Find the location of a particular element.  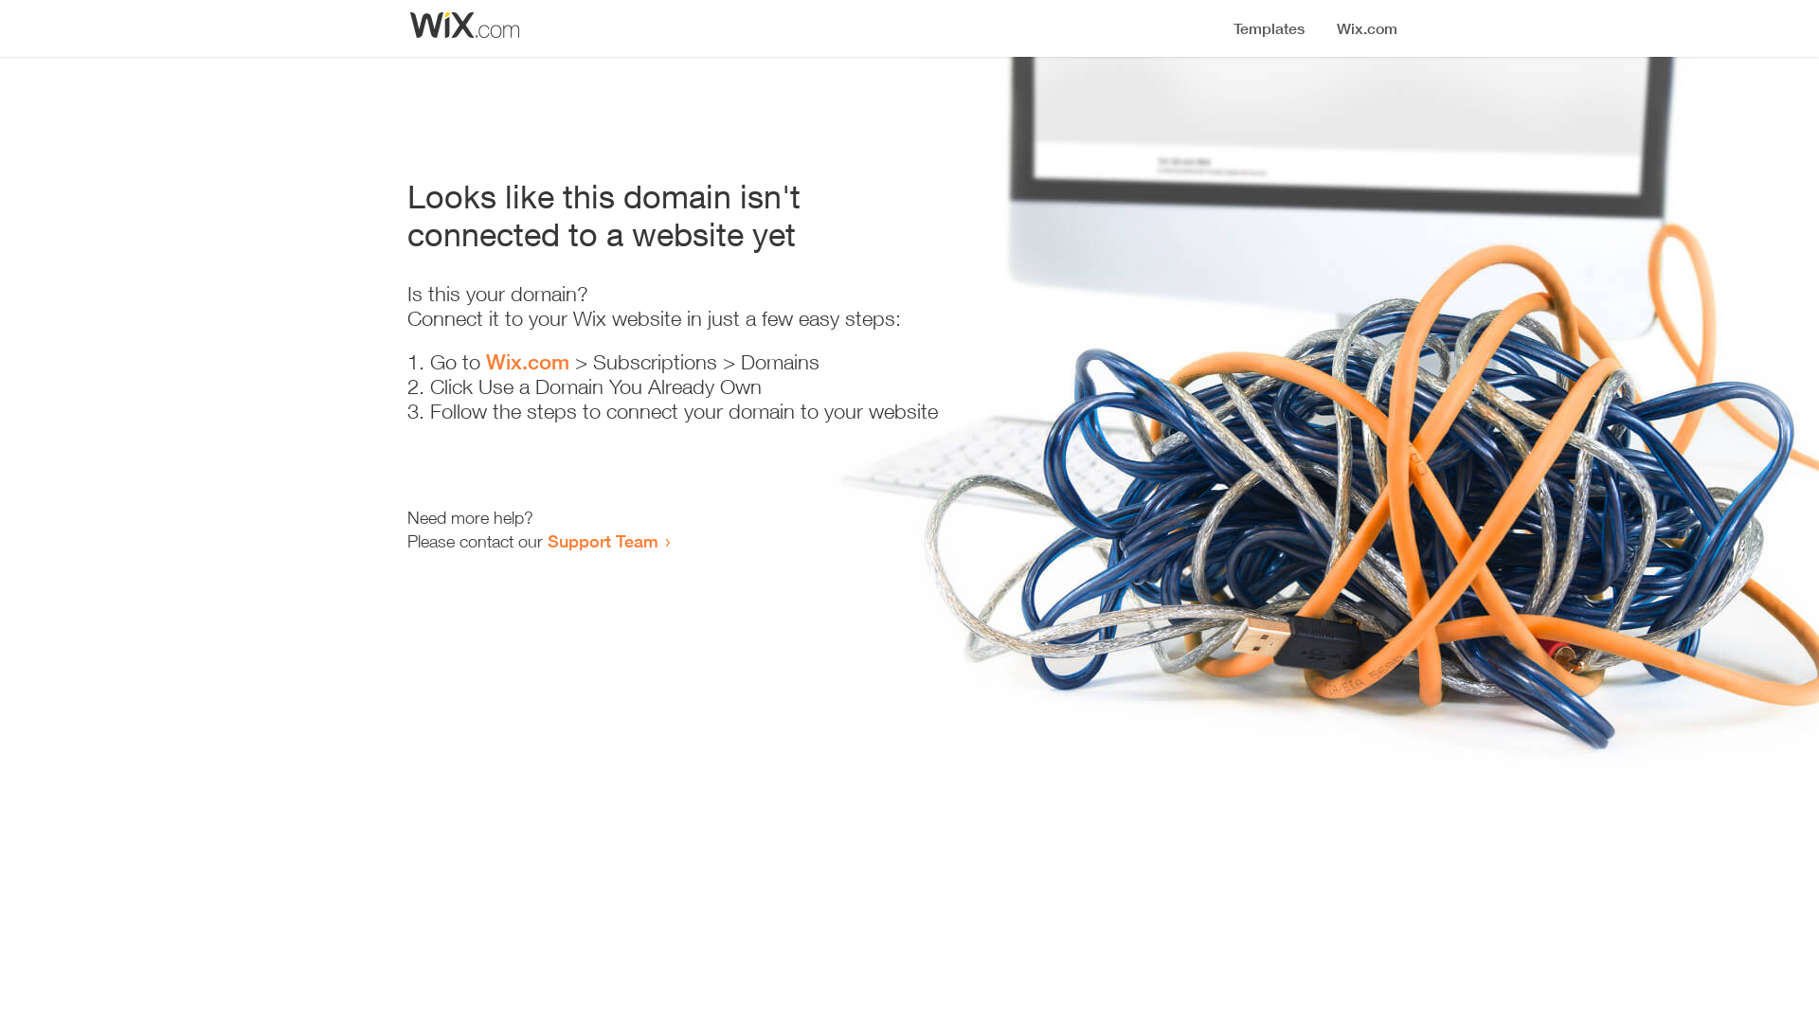

Support Team is located at coordinates (603, 541).